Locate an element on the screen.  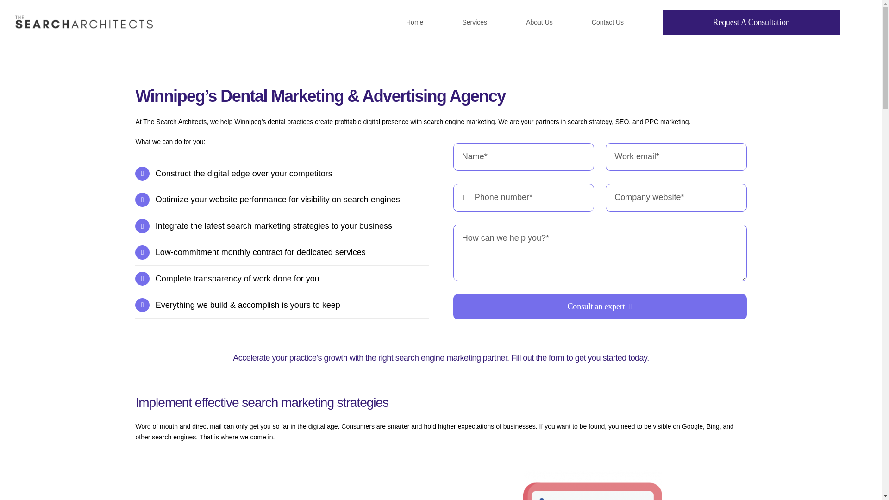
Home is located at coordinates (414, 22).